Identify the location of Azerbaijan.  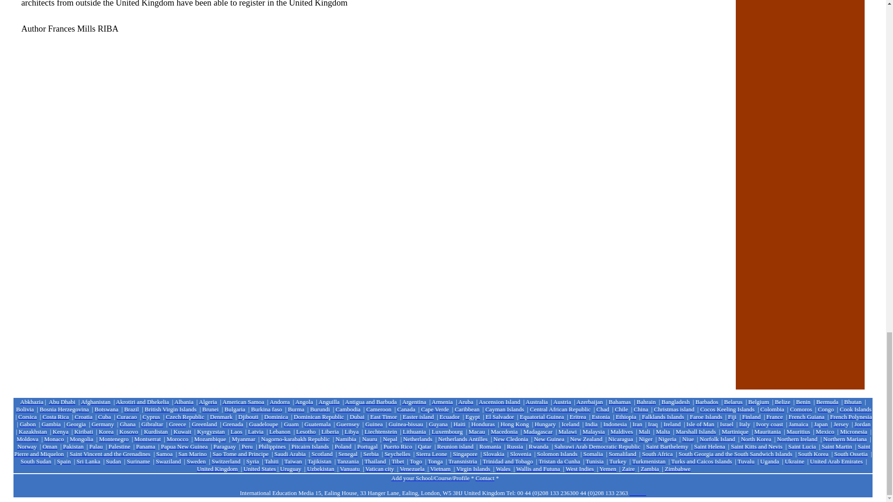
(589, 401).